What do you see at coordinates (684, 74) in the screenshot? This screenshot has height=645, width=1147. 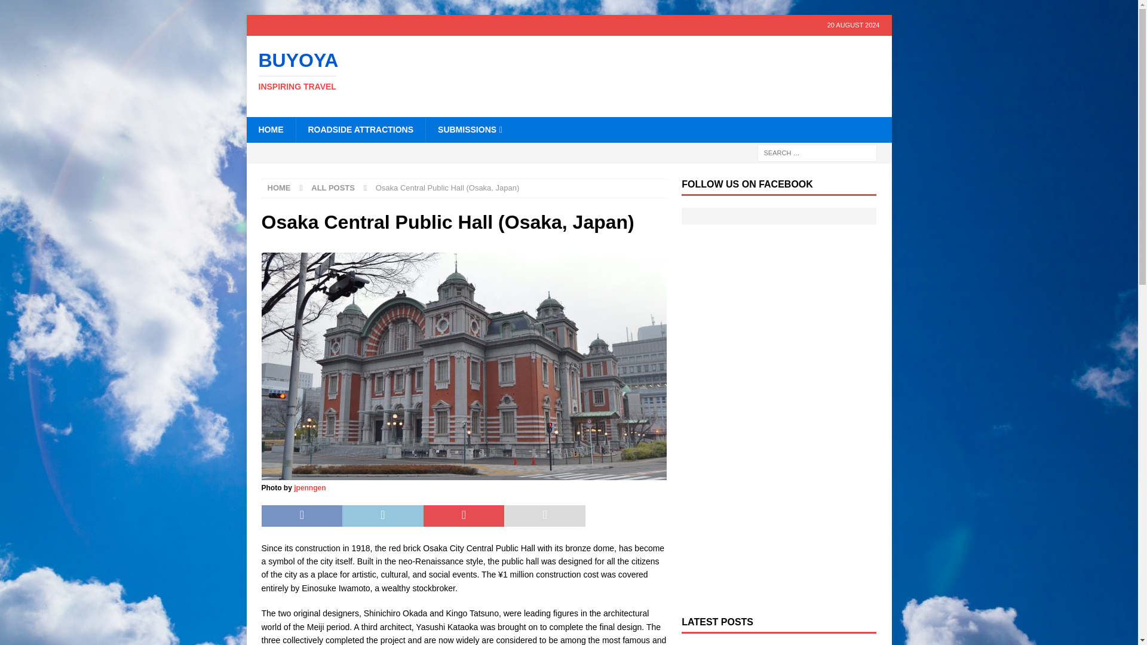 I see `Advertisement` at bounding box center [684, 74].